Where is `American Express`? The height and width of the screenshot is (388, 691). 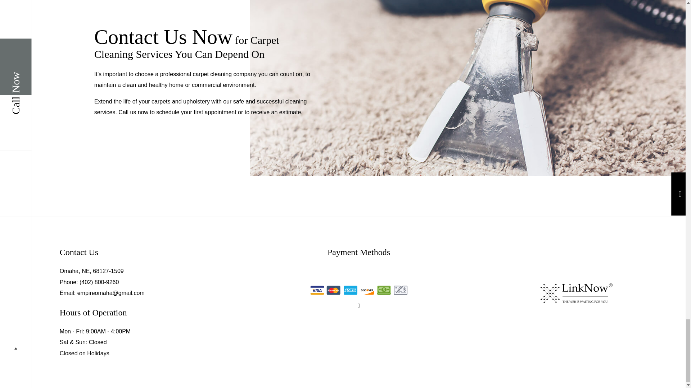 American Express is located at coordinates (350, 290).